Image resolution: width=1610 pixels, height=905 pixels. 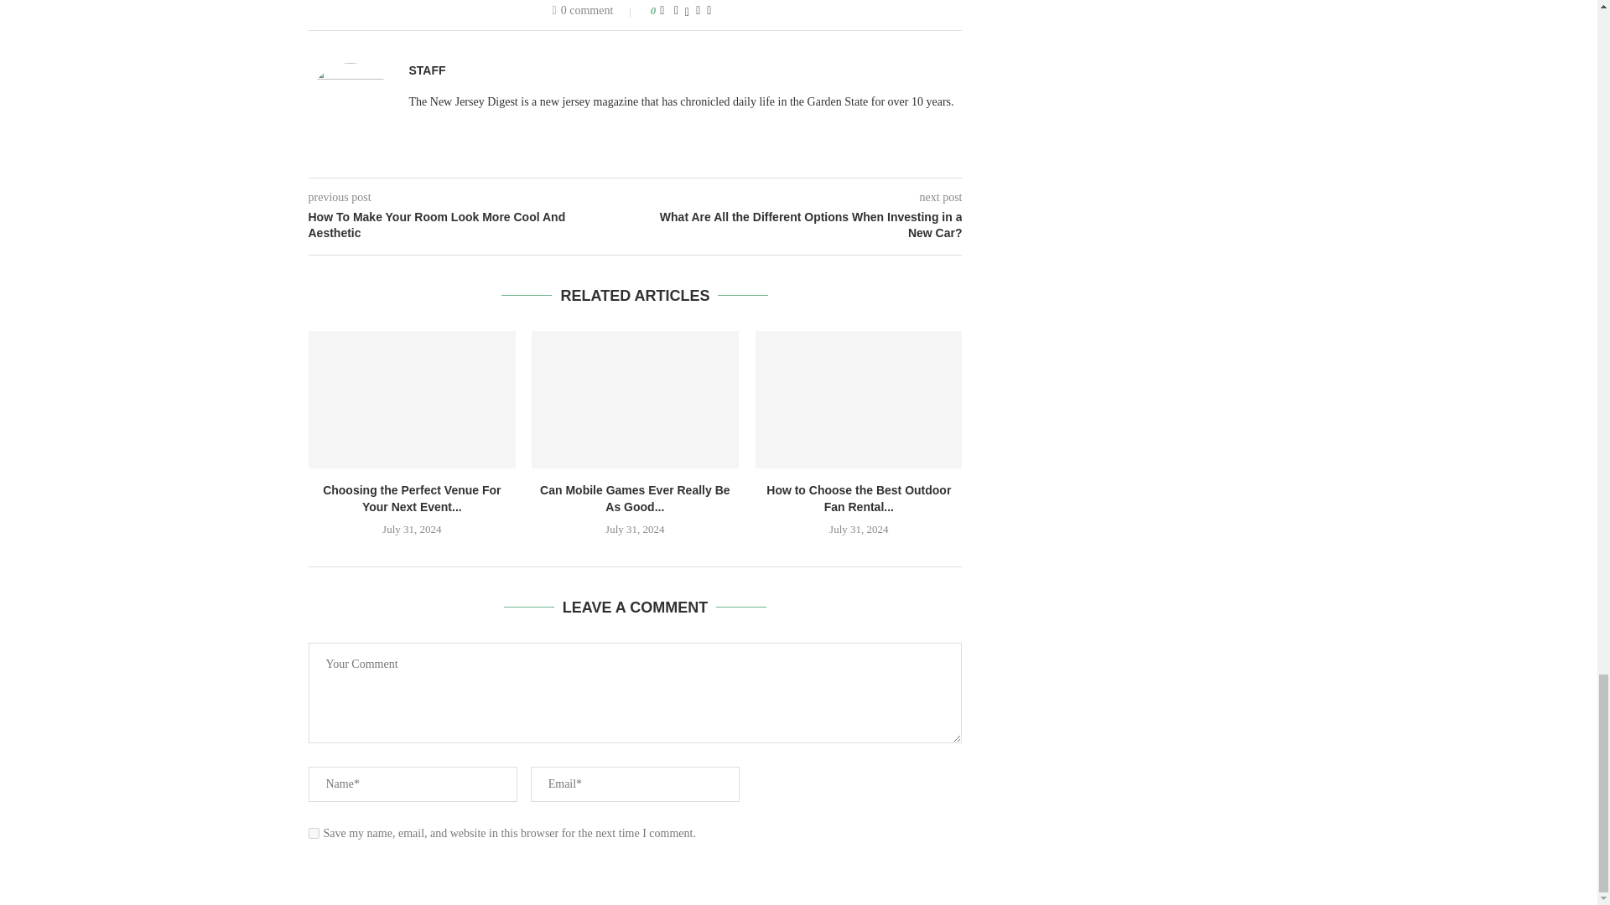 What do you see at coordinates (314, 833) in the screenshot?
I see `yes` at bounding box center [314, 833].